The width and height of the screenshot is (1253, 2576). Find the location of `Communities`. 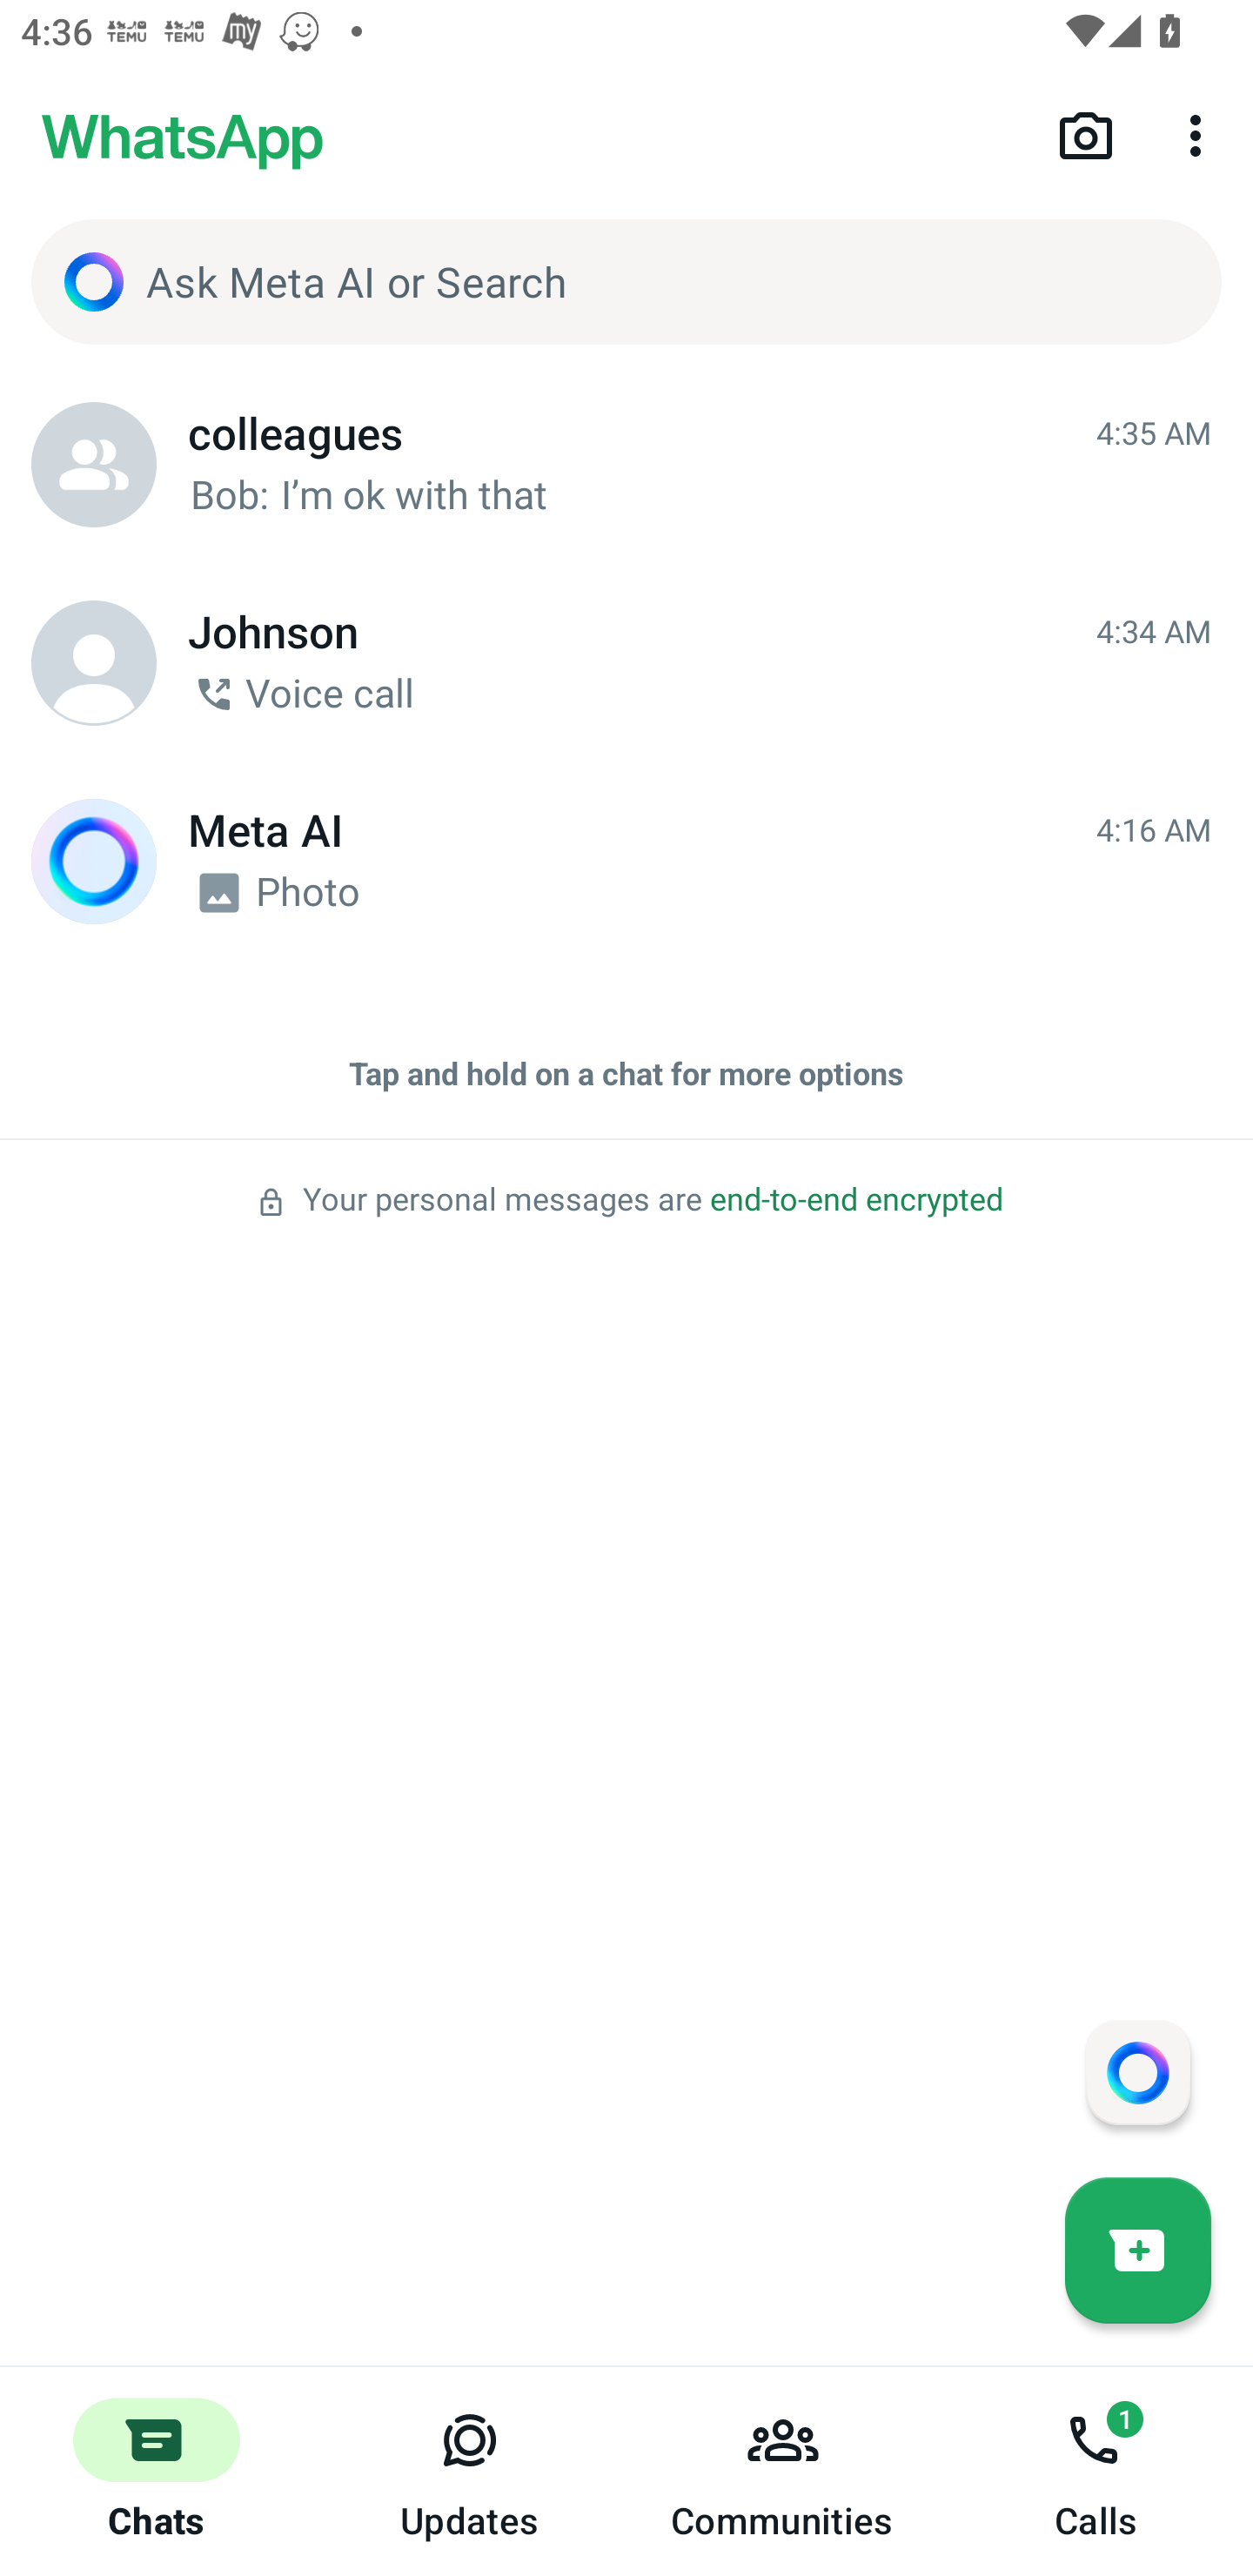

Communities is located at coordinates (783, 2472).